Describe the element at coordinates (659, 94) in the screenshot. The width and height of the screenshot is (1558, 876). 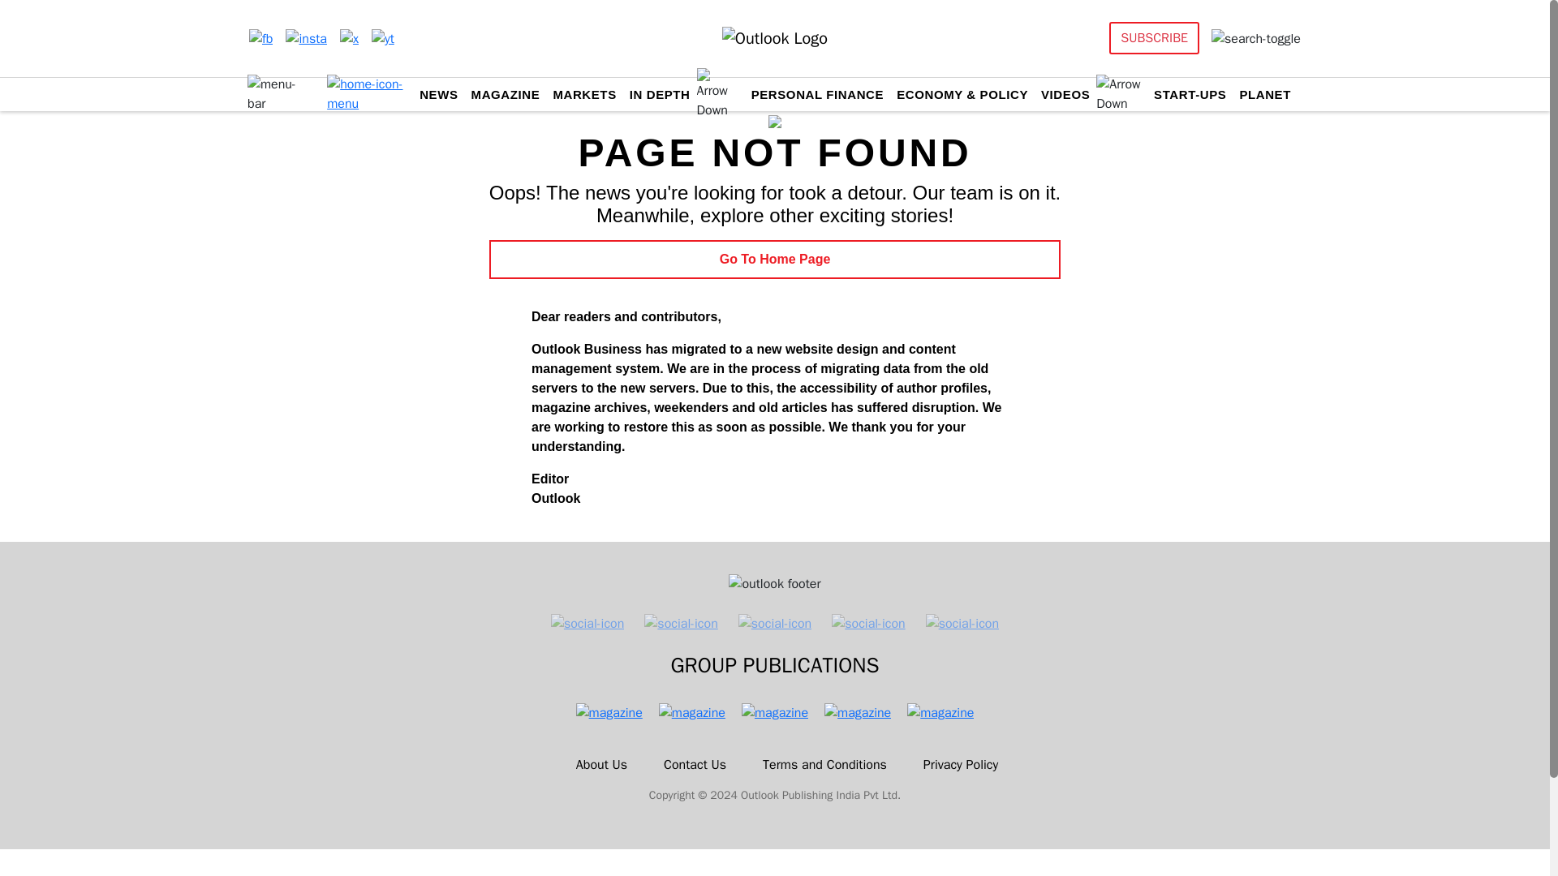
I see `IN DEPTH` at that location.